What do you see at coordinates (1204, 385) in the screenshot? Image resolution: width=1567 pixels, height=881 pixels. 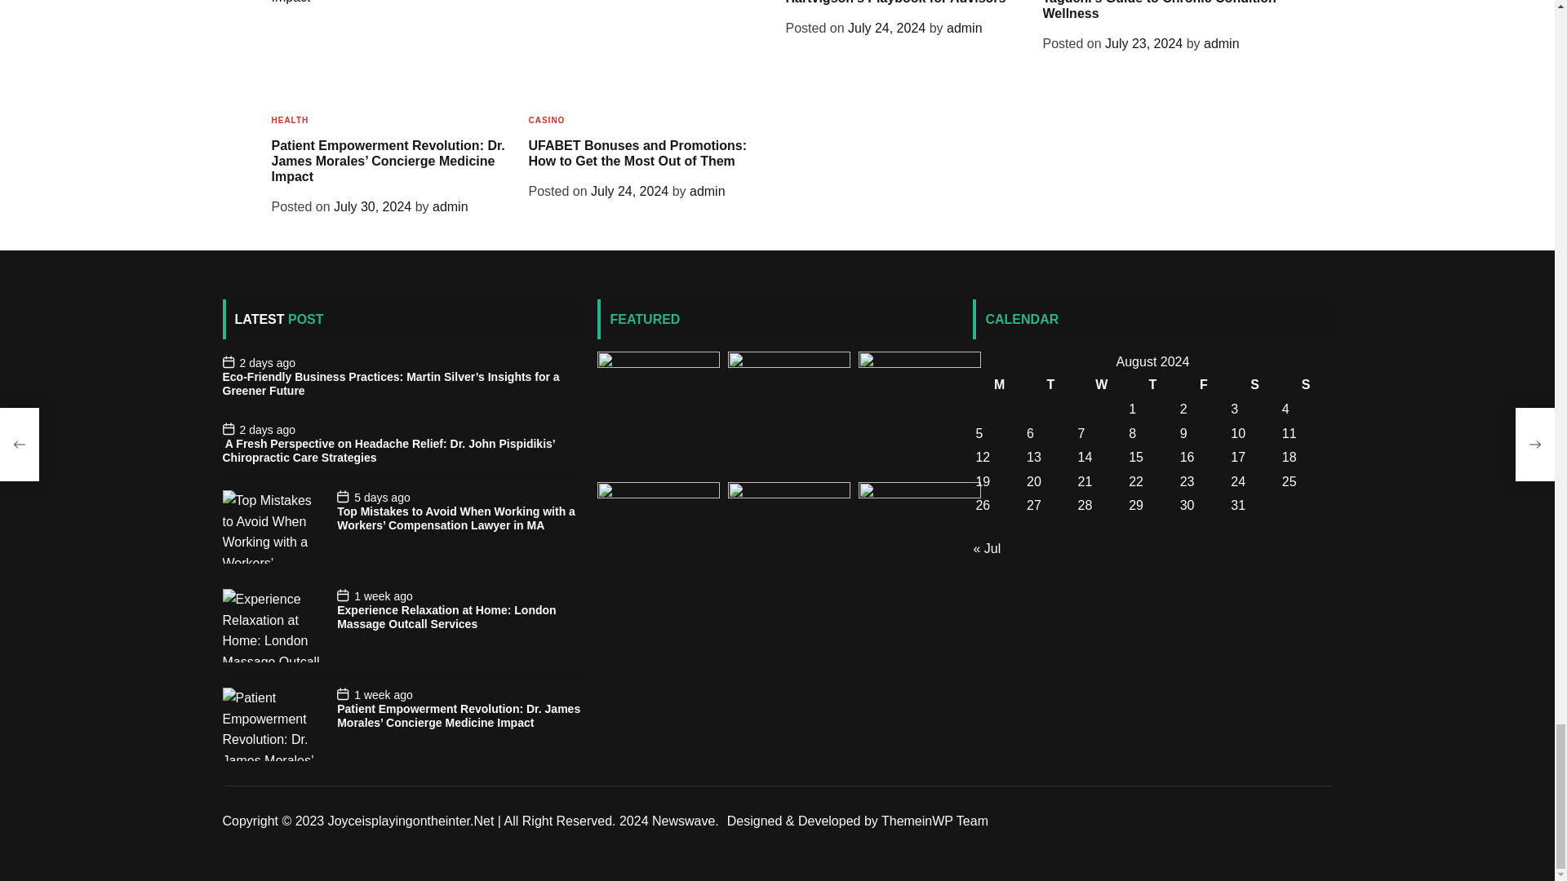 I see `Friday` at bounding box center [1204, 385].